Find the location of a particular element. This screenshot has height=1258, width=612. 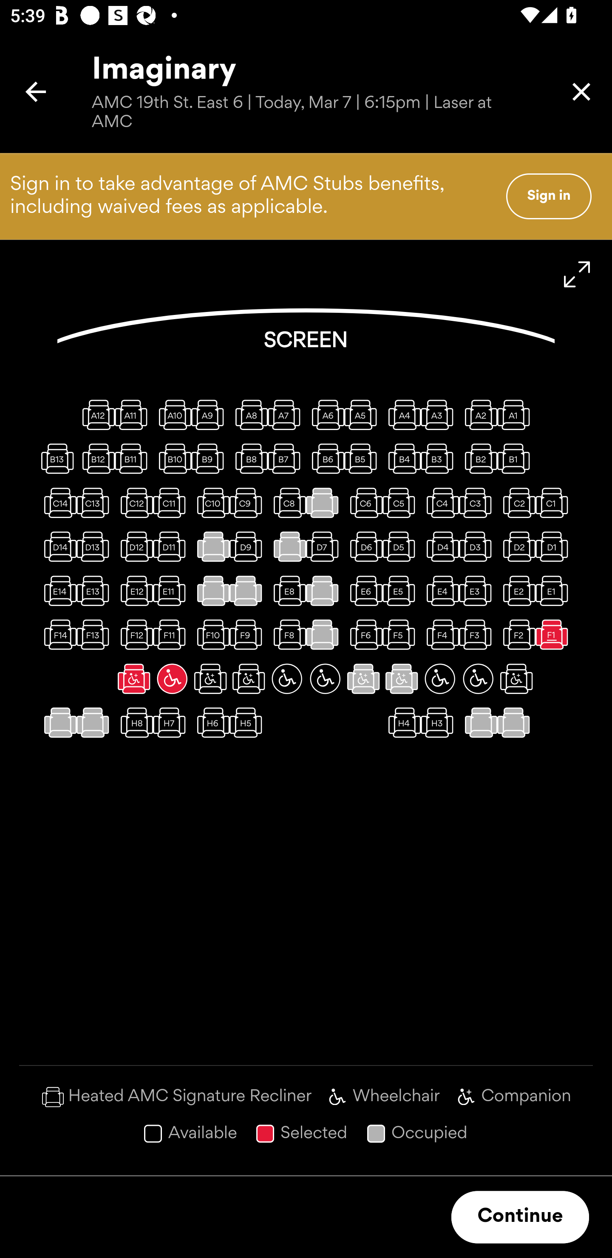

B5, Regular seat, available is located at coordinates (363, 458).